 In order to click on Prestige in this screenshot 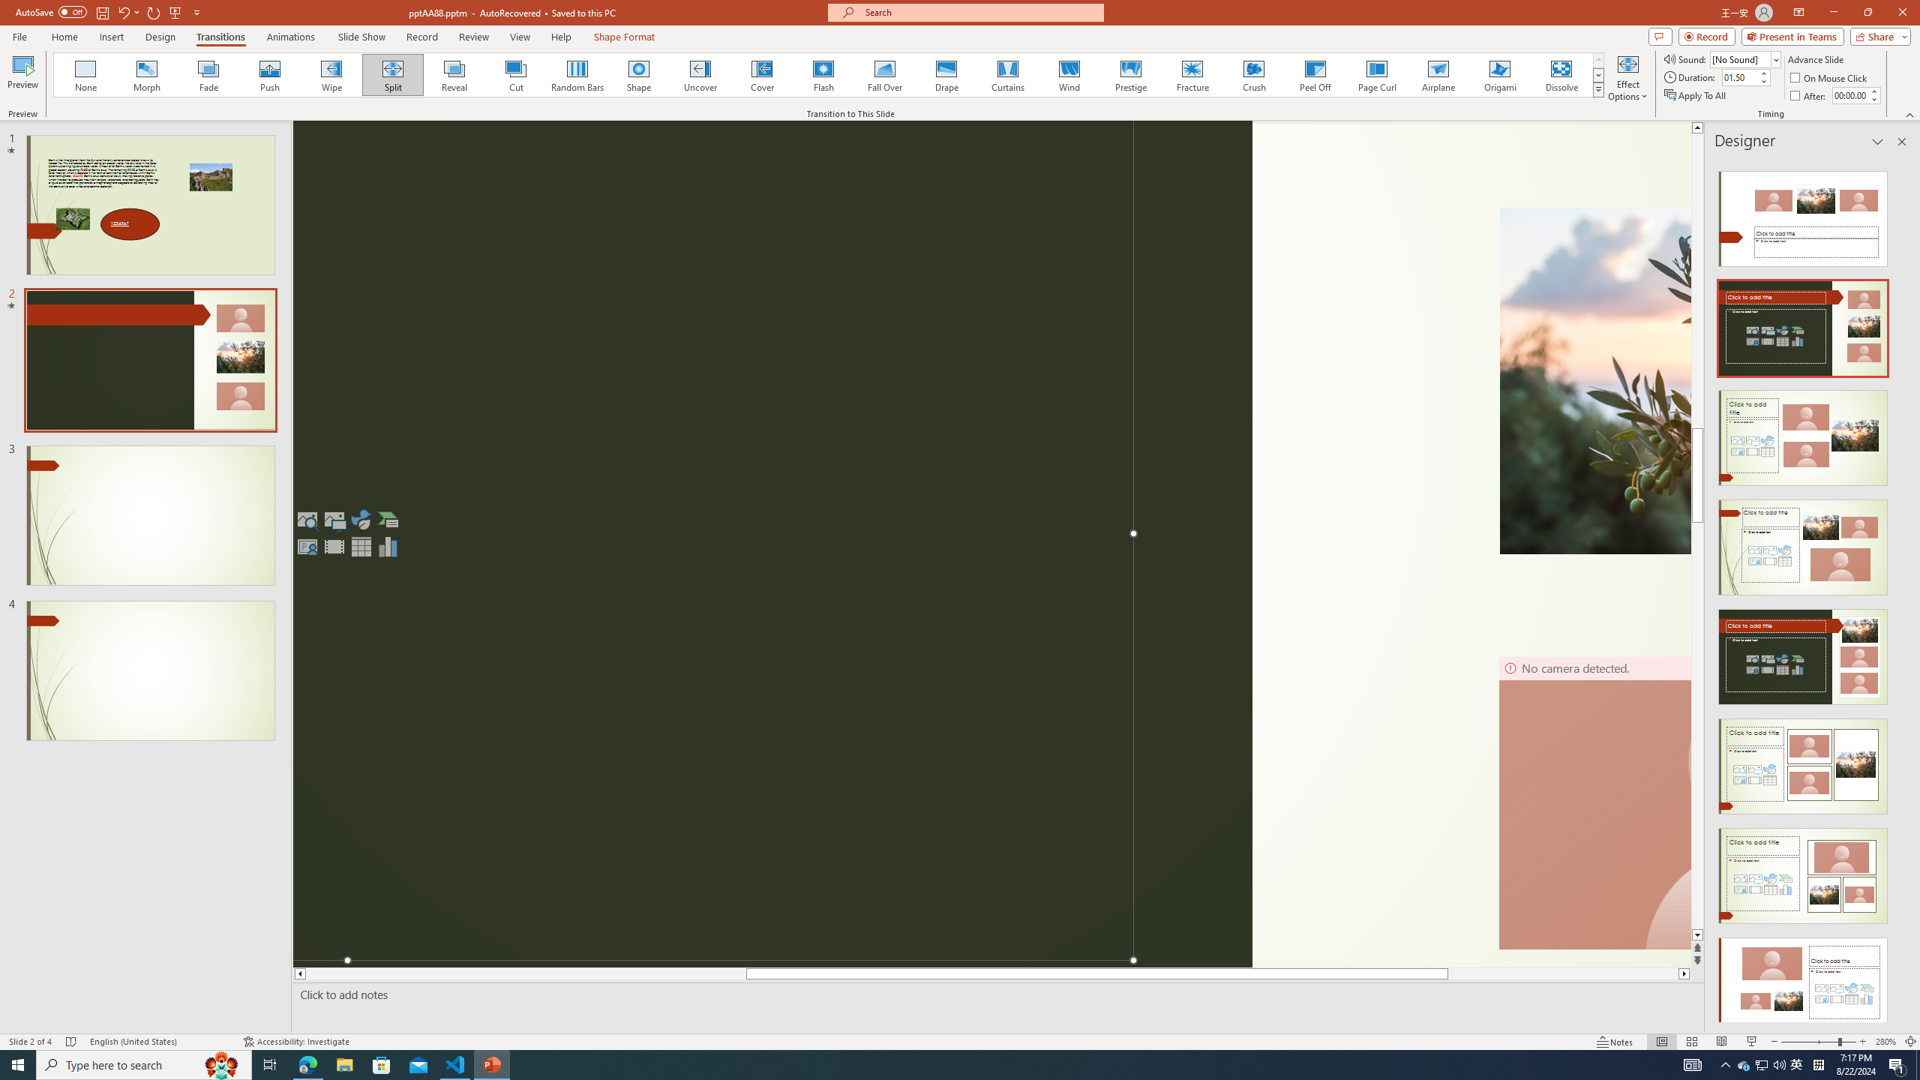, I will do `click(1130, 75)`.